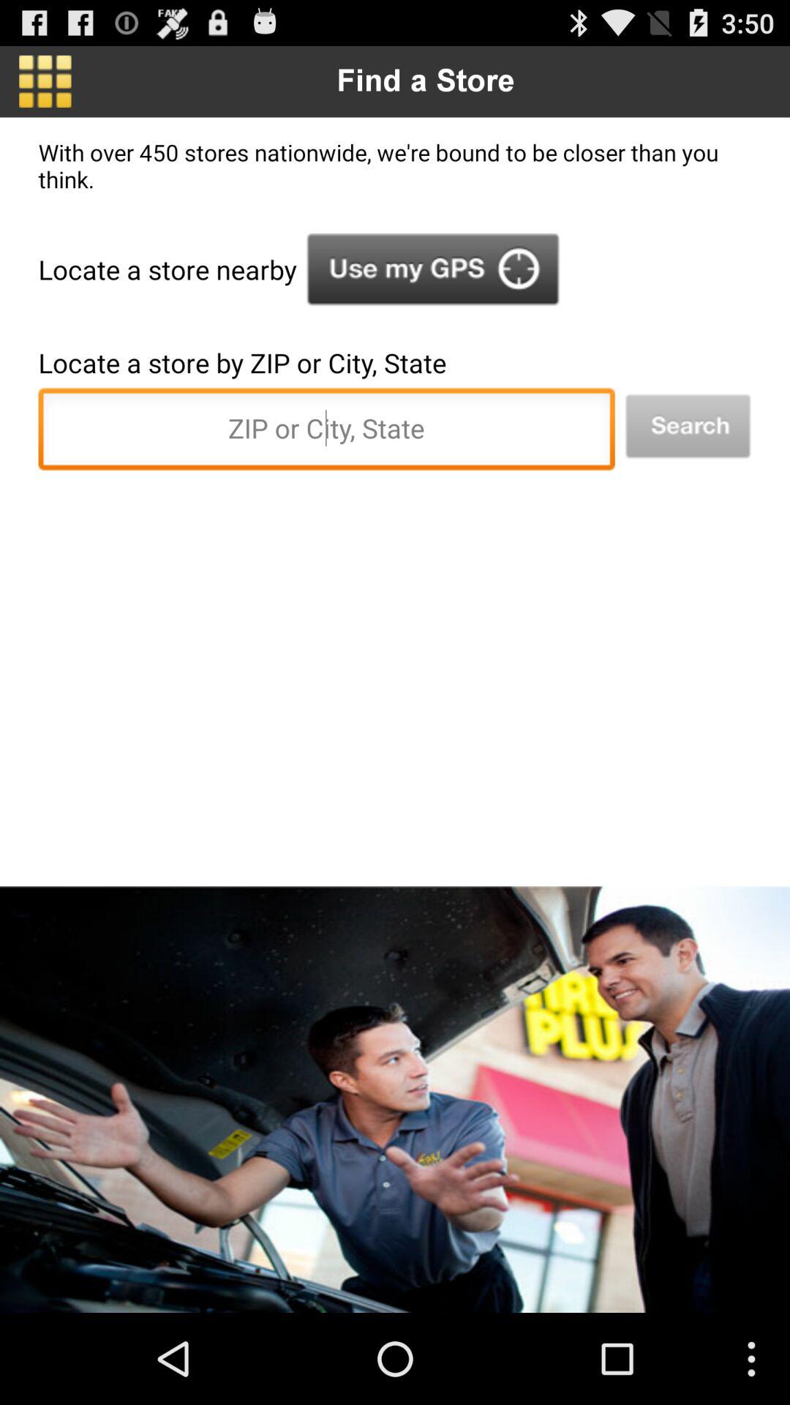 Image resolution: width=790 pixels, height=1405 pixels. What do you see at coordinates (433, 269) in the screenshot?
I see `option to choose gps location` at bounding box center [433, 269].